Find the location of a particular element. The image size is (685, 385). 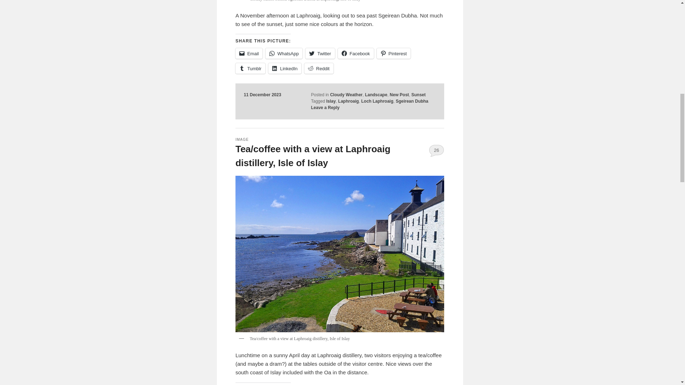

LinkedIn is located at coordinates (285, 68).